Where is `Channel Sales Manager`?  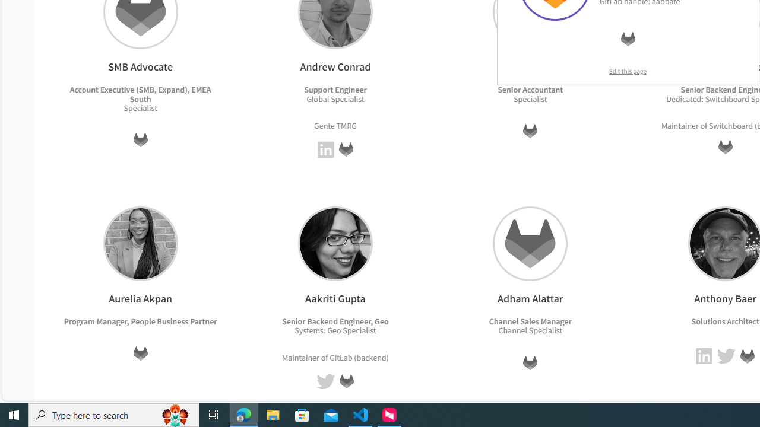
Channel Sales Manager is located at coordinates (530, 321).